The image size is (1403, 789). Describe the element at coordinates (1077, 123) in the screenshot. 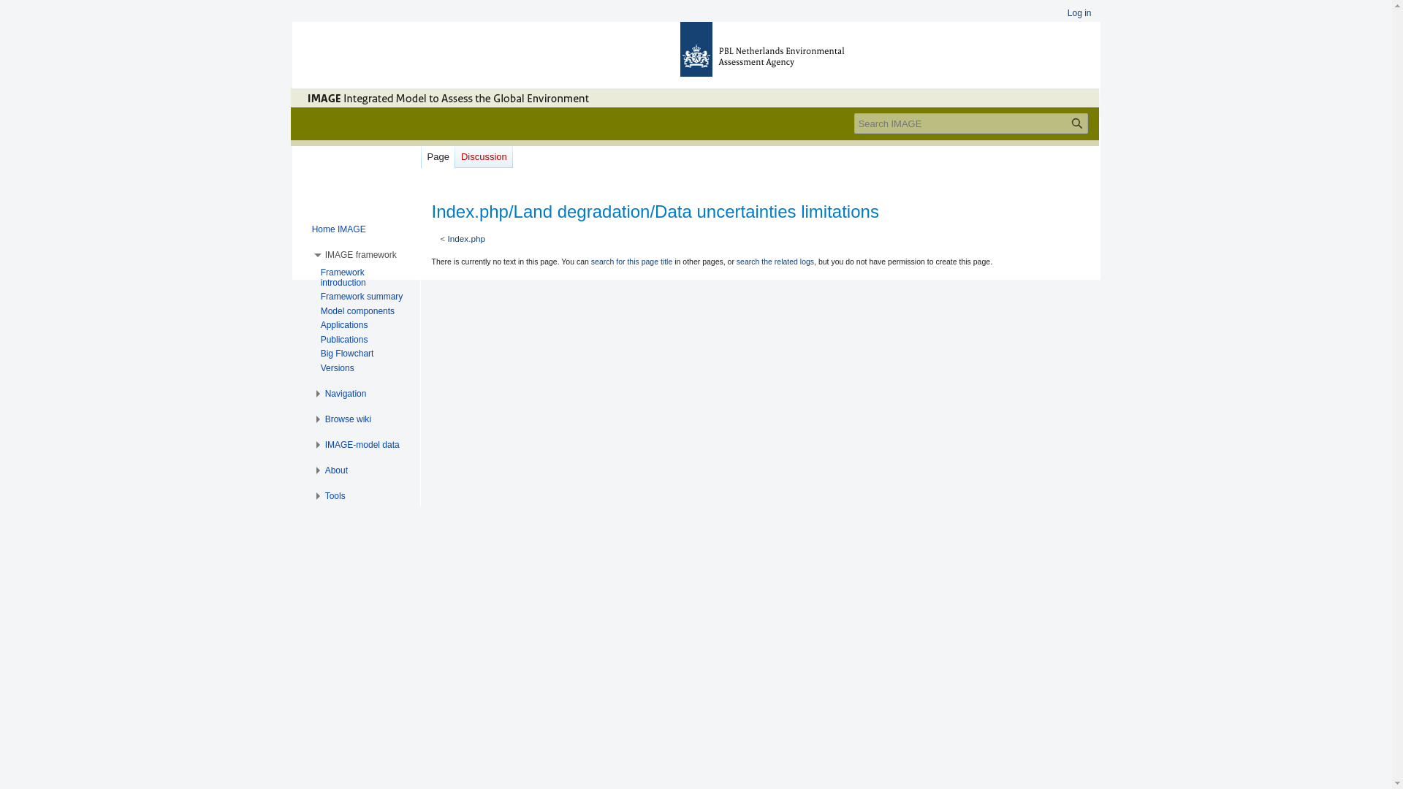

I see `Search the pages for this text` at that location.